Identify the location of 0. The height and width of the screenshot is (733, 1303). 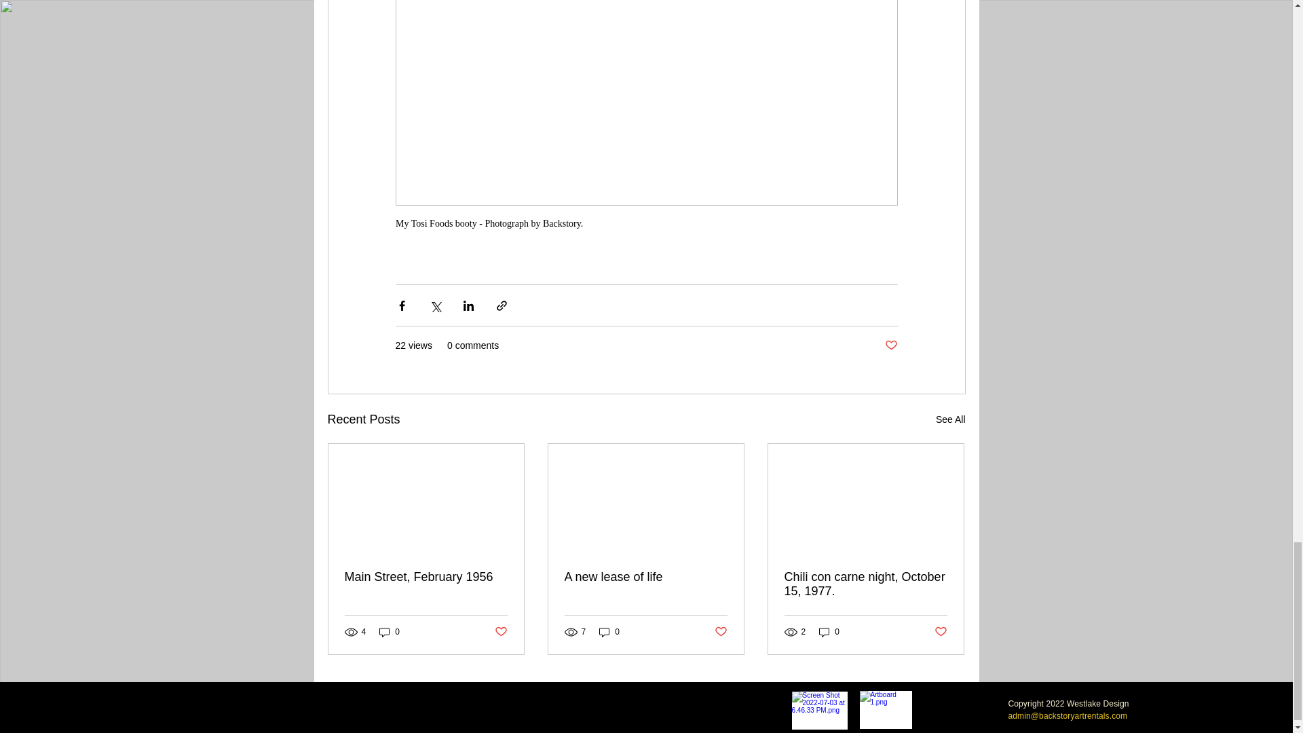
(390, 632).